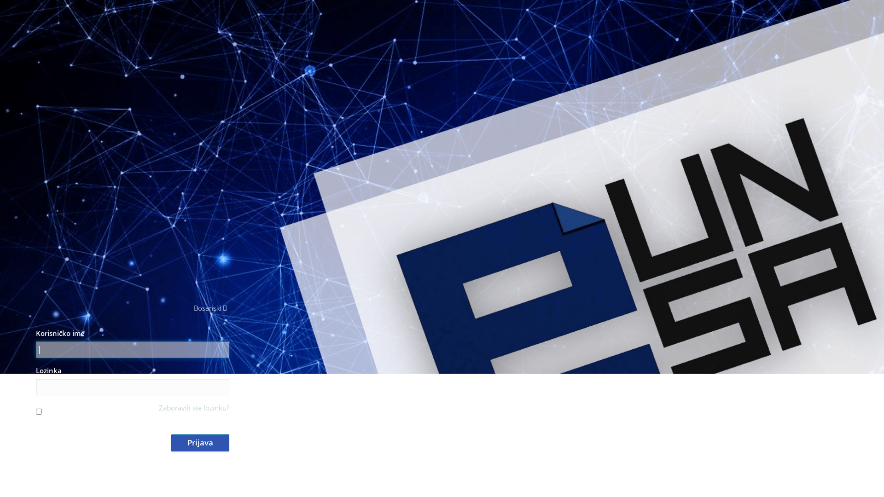 The image size is (884, 497). I want to click on Zaboravili ste lozinku?, so click(194, 408).